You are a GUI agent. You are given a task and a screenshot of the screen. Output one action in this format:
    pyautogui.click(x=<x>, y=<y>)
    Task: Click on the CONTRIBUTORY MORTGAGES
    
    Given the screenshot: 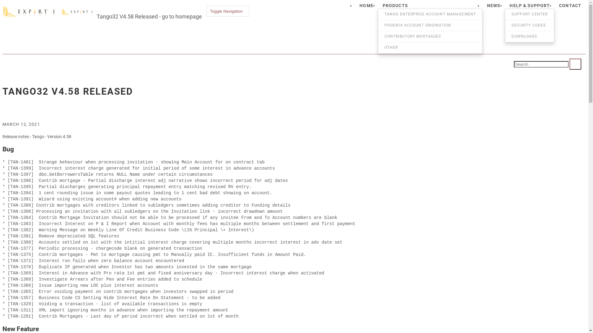 What is the action you would take?
    pyautogui.click(x=430, y=36)
    